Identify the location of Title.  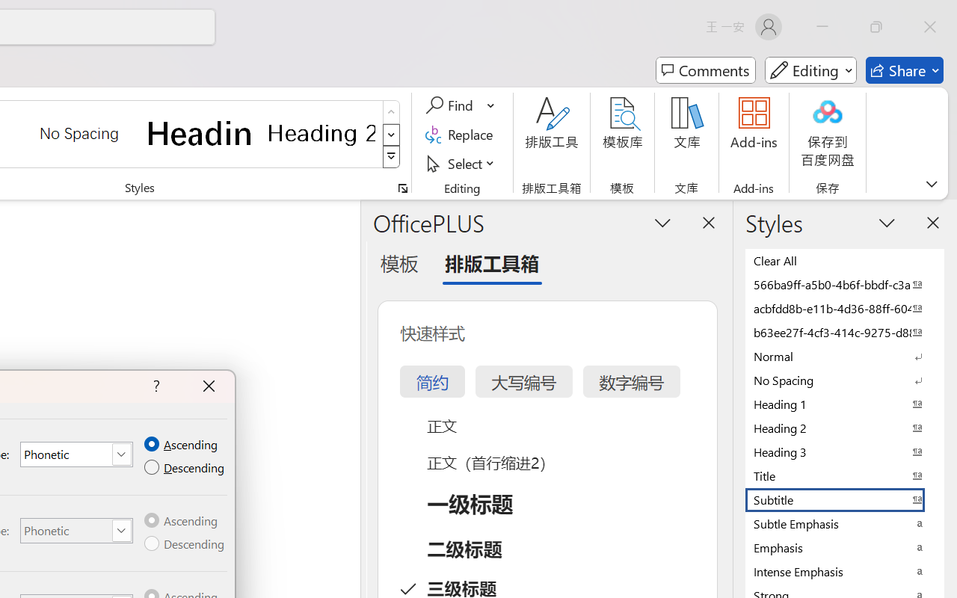
(845, 475).